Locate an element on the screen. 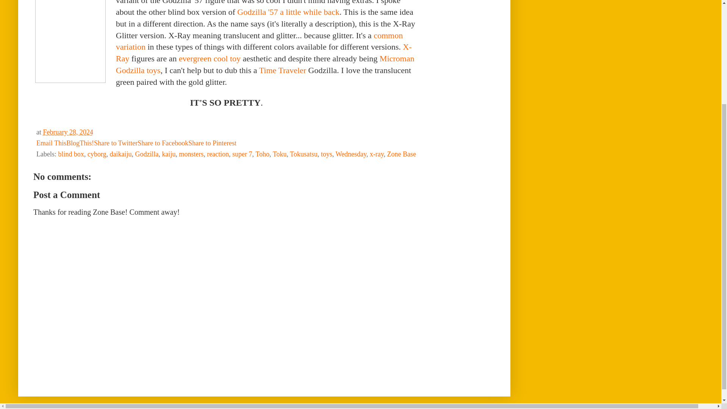 The image size is (727, 409). Toku is located at coordinates (279, 154).